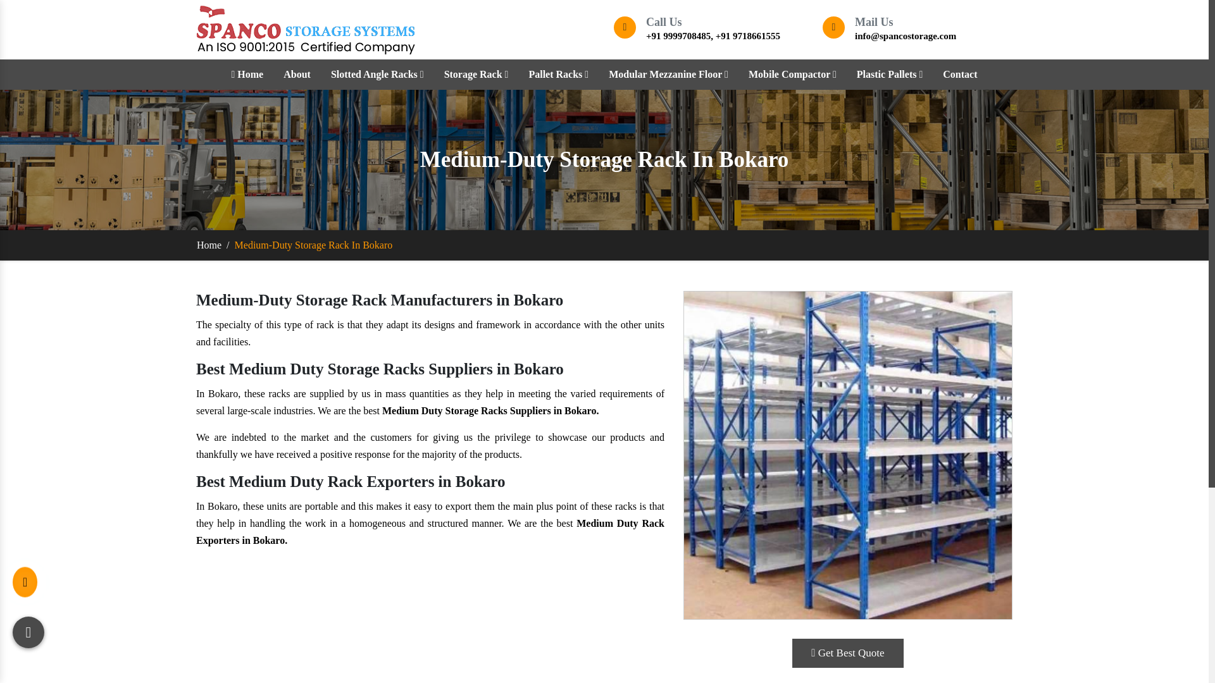  What do you see at coordinates (297, 74) in the screenshot?
I see `About` at bounding box center [297, 74].